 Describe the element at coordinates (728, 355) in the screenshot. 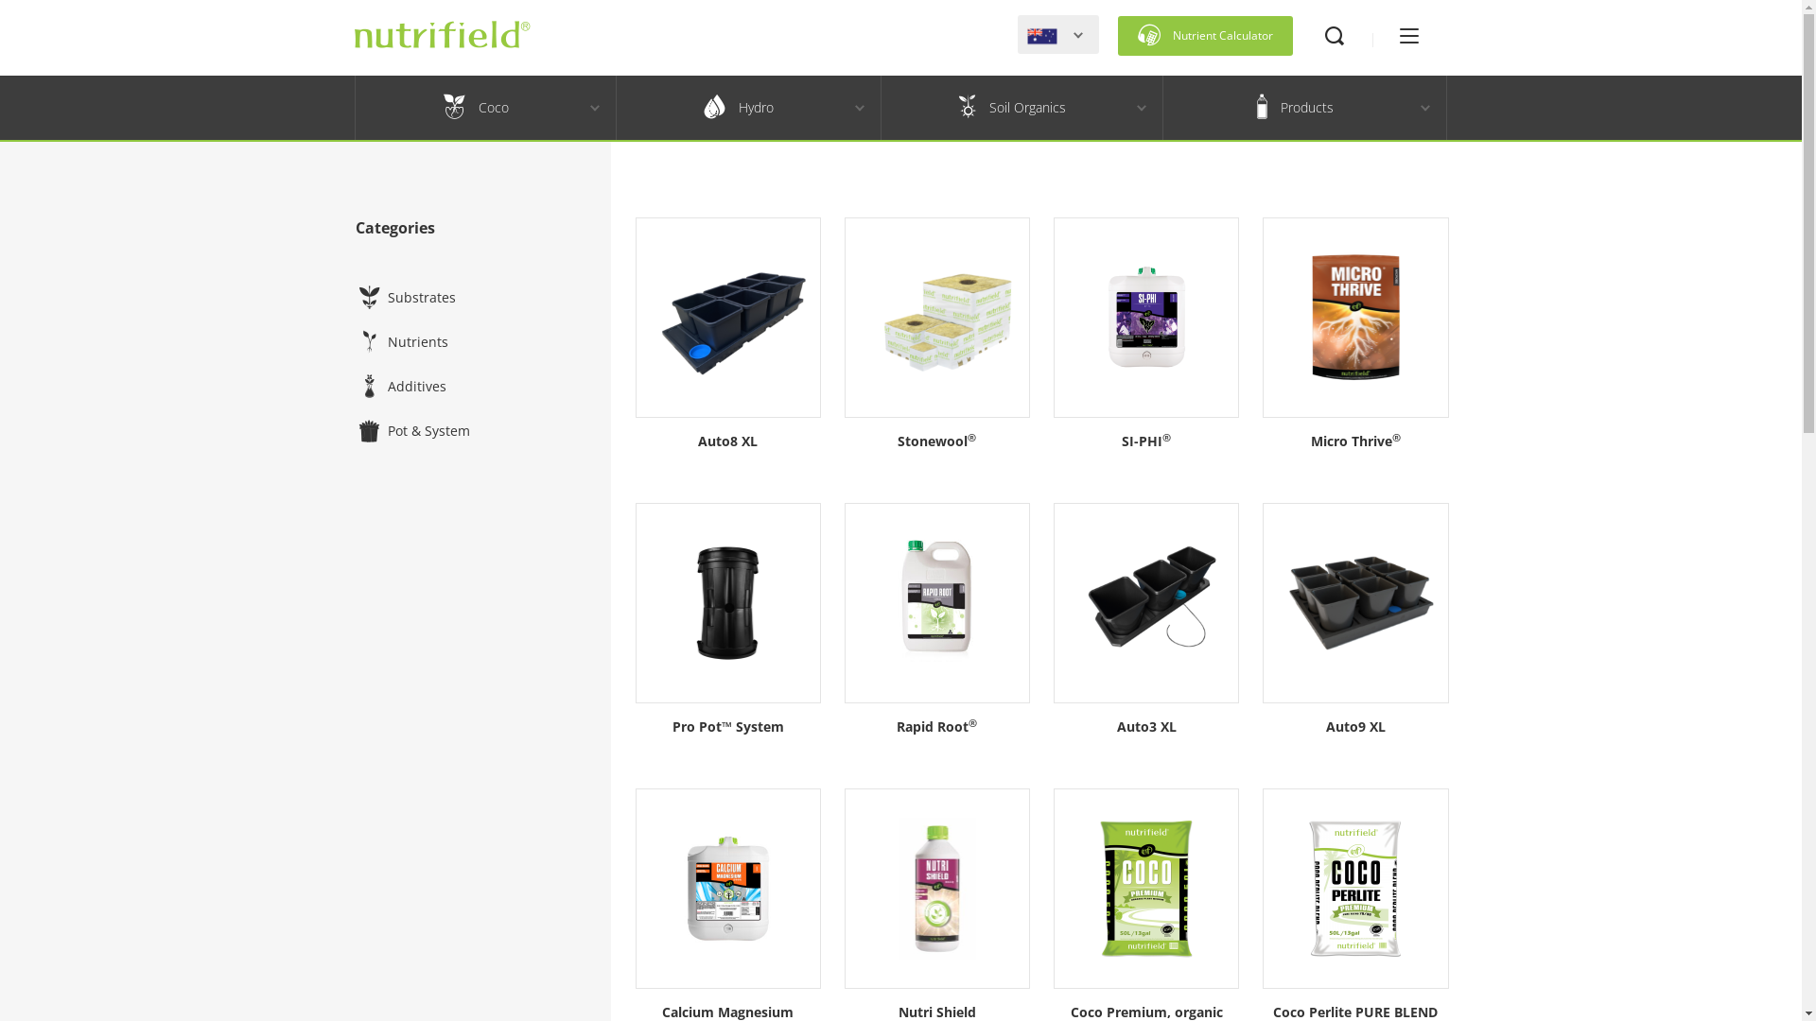

I see `Auto8 XL` at that location.